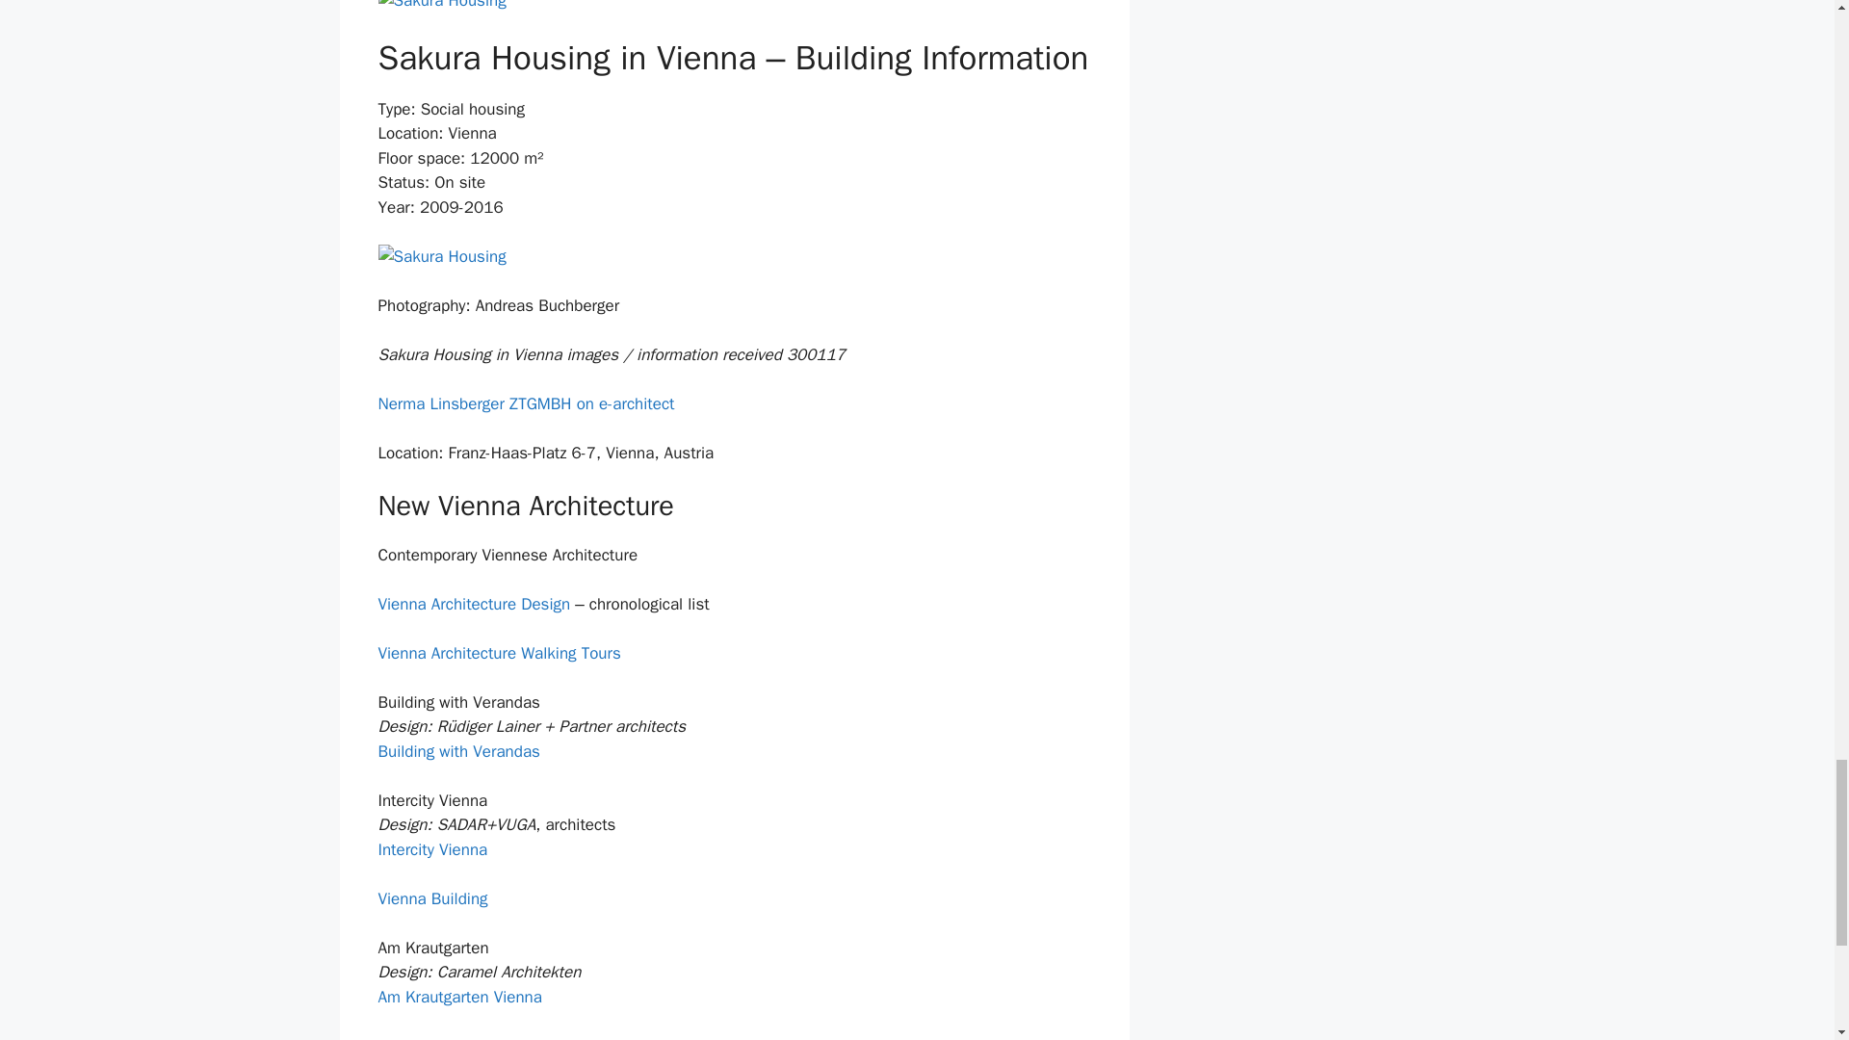 Image resolution: width=1849 pixels, height=1040 pixels. Describe the element at coordinates (498, 653) in the screenshot. I see `Vienna Architecture Walking Tours` at that location.